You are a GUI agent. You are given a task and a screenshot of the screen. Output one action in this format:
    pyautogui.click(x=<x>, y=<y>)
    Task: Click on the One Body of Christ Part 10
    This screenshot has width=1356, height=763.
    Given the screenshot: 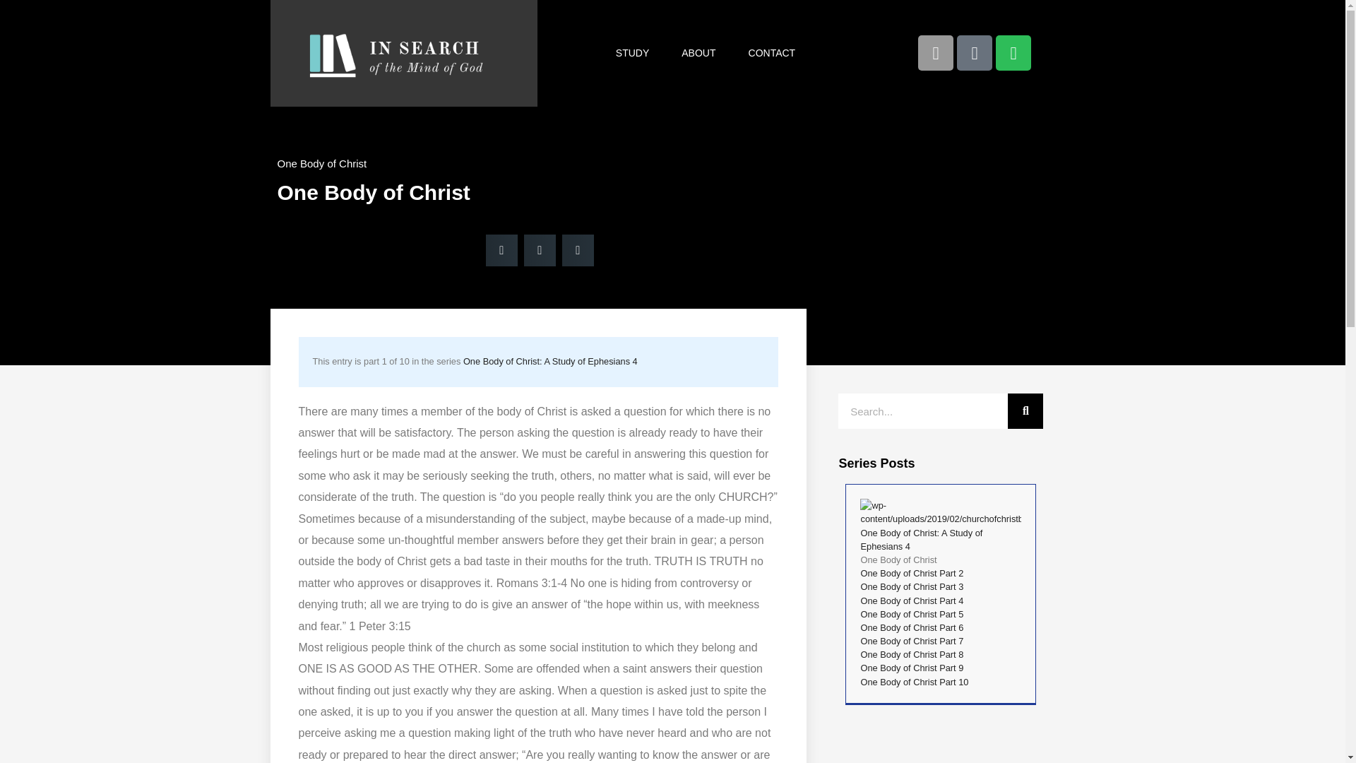 What is the action you would take?
    pyautogui.click(x=914, y=682)
    